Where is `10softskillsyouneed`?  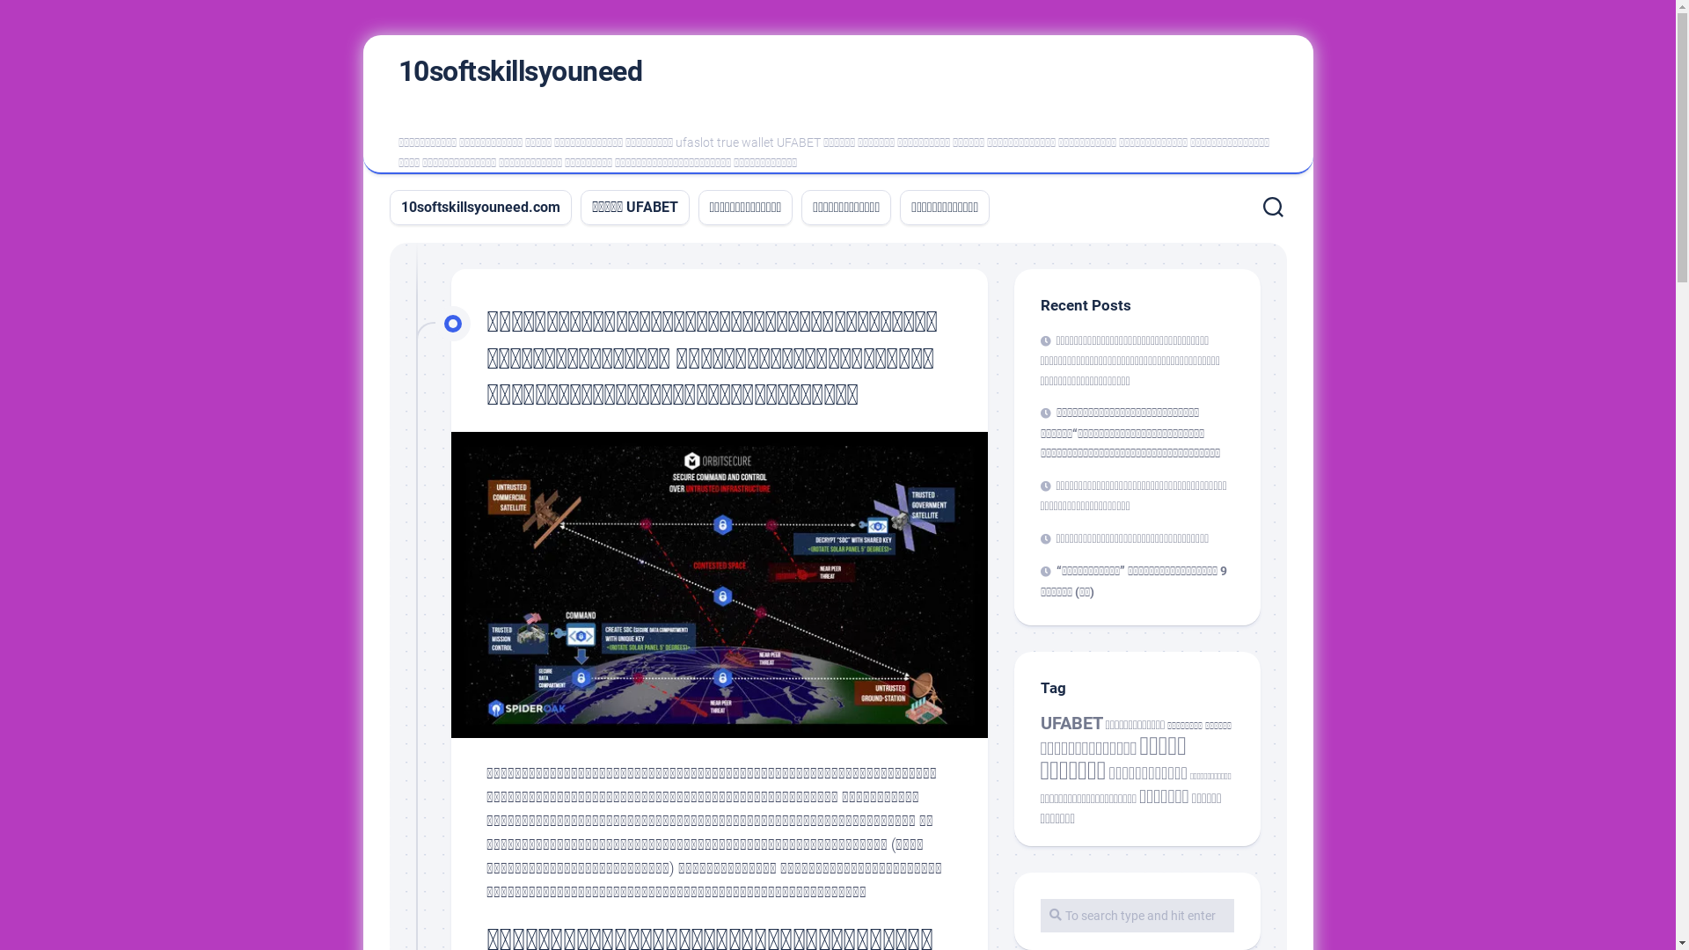 10softskillsyouneed is located at coordinates (520, 71).